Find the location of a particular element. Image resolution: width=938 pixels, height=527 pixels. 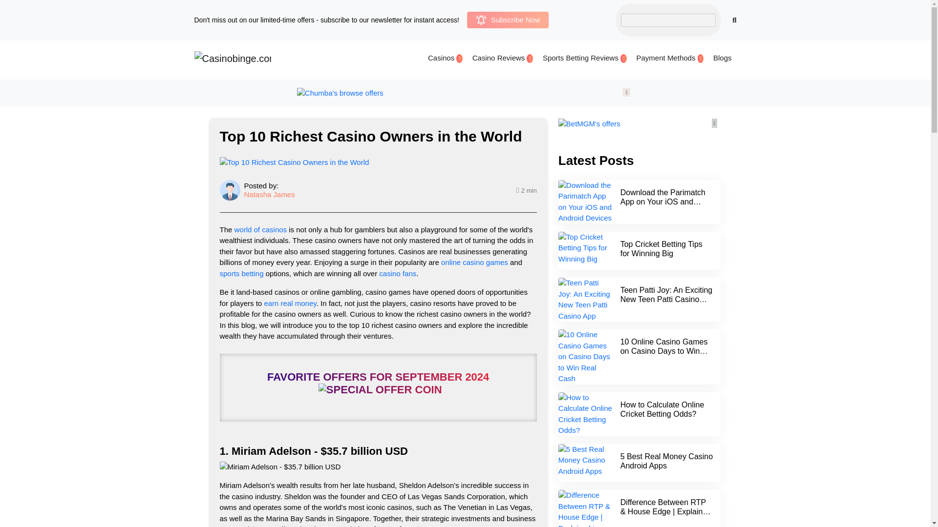

Casino Reviews is located at coordinates (502, 58).